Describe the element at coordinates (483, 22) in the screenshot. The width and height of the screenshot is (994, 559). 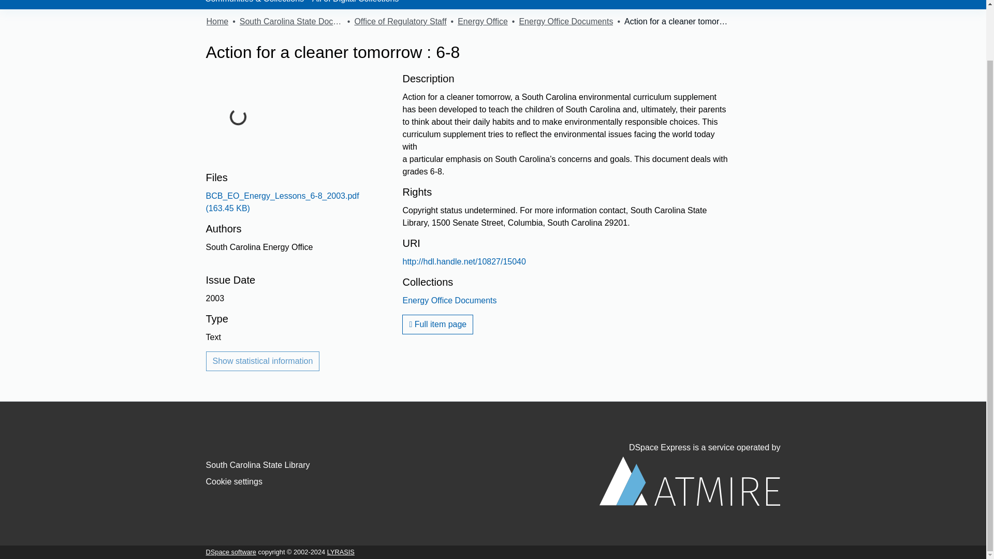
I see `Energy Office` at that location.